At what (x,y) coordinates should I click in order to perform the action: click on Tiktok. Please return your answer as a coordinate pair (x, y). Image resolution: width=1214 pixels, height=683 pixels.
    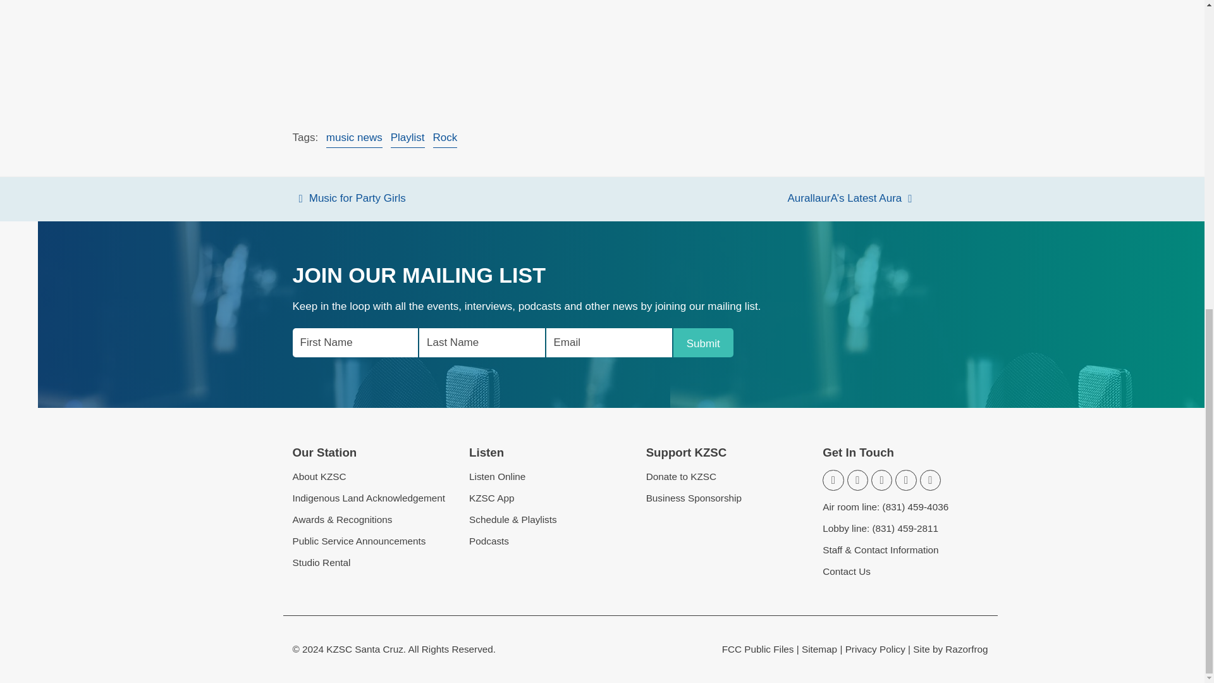
    Looking at the image, I should click on (931, 481).